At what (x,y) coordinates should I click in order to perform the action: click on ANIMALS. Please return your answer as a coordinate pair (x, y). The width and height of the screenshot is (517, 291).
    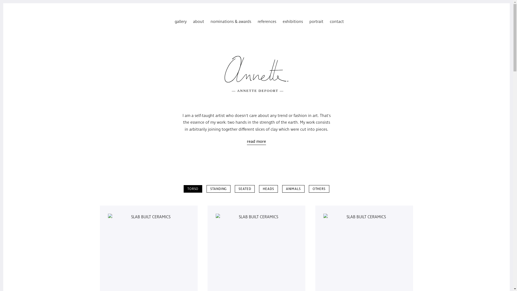
    Looking at the image, I should click on (294, 189).